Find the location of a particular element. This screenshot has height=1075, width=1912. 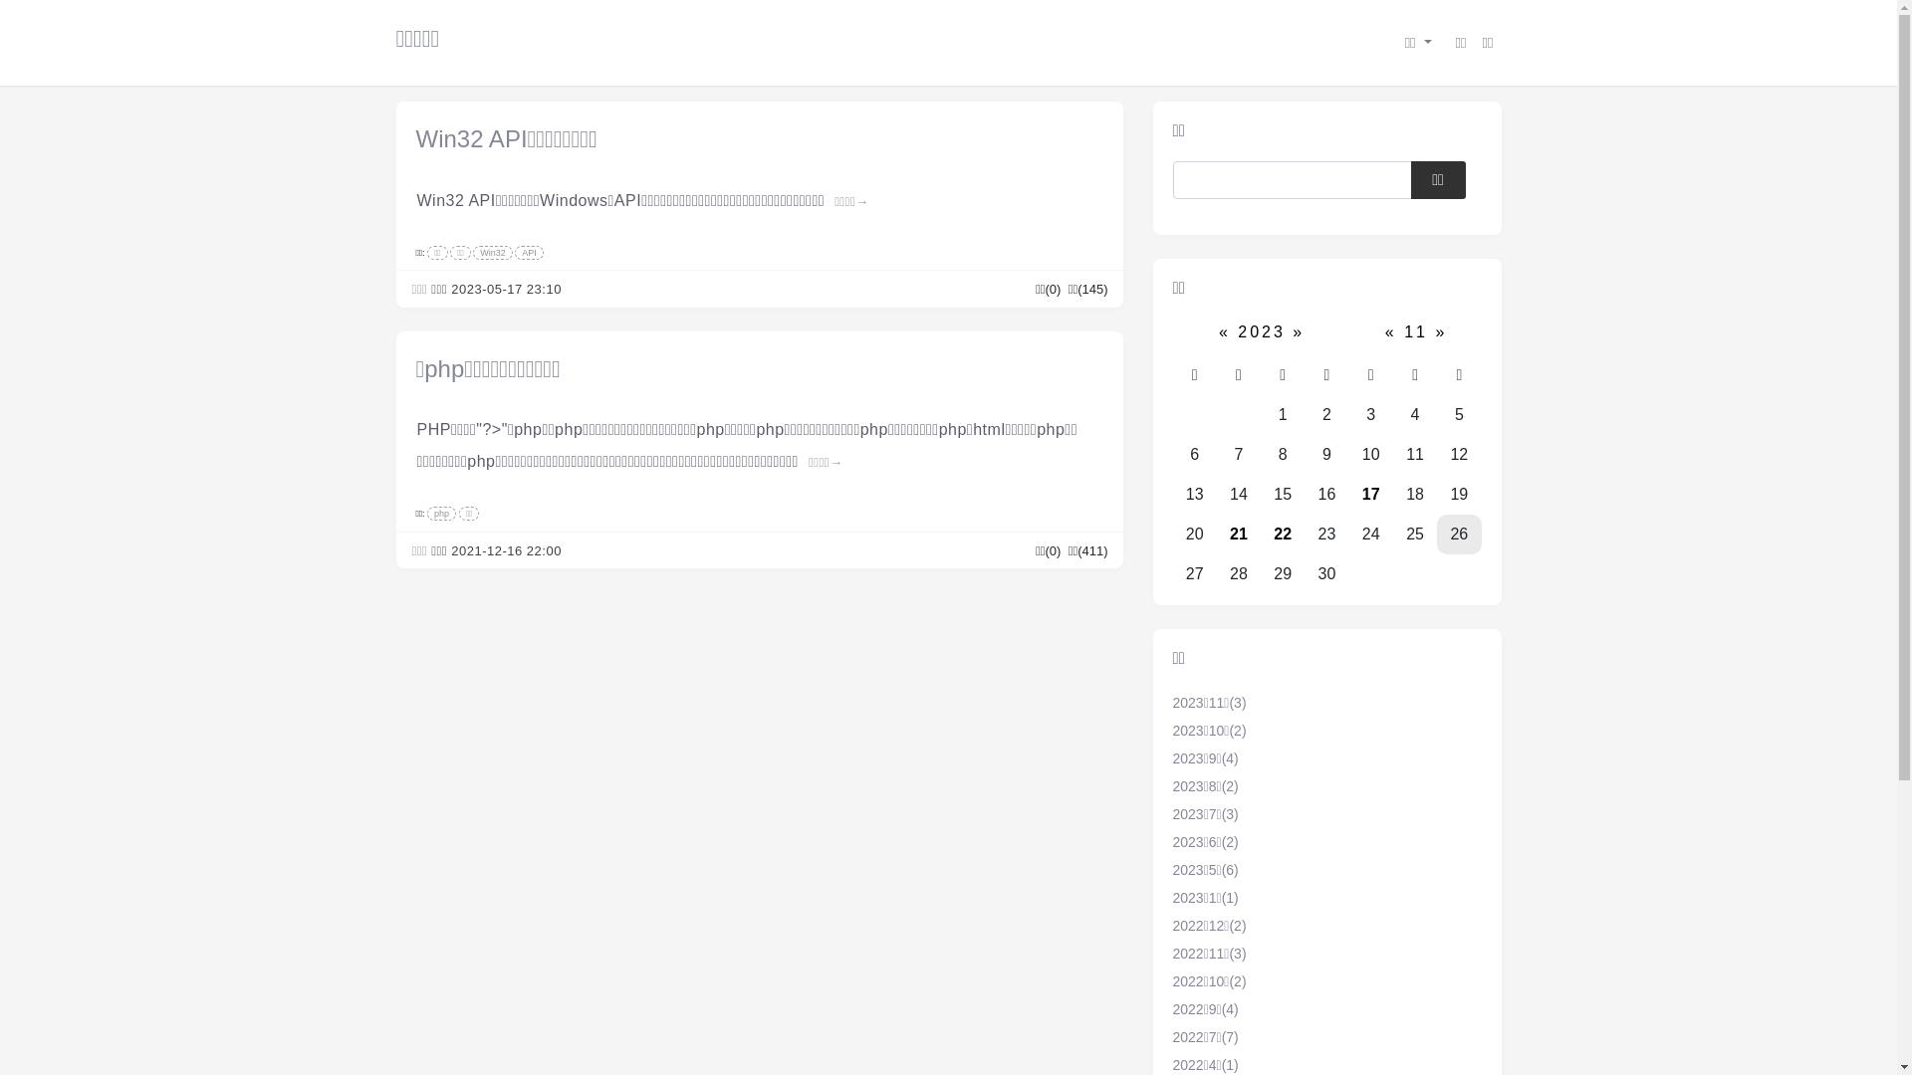

17 is located at coordinates (1371, 494).